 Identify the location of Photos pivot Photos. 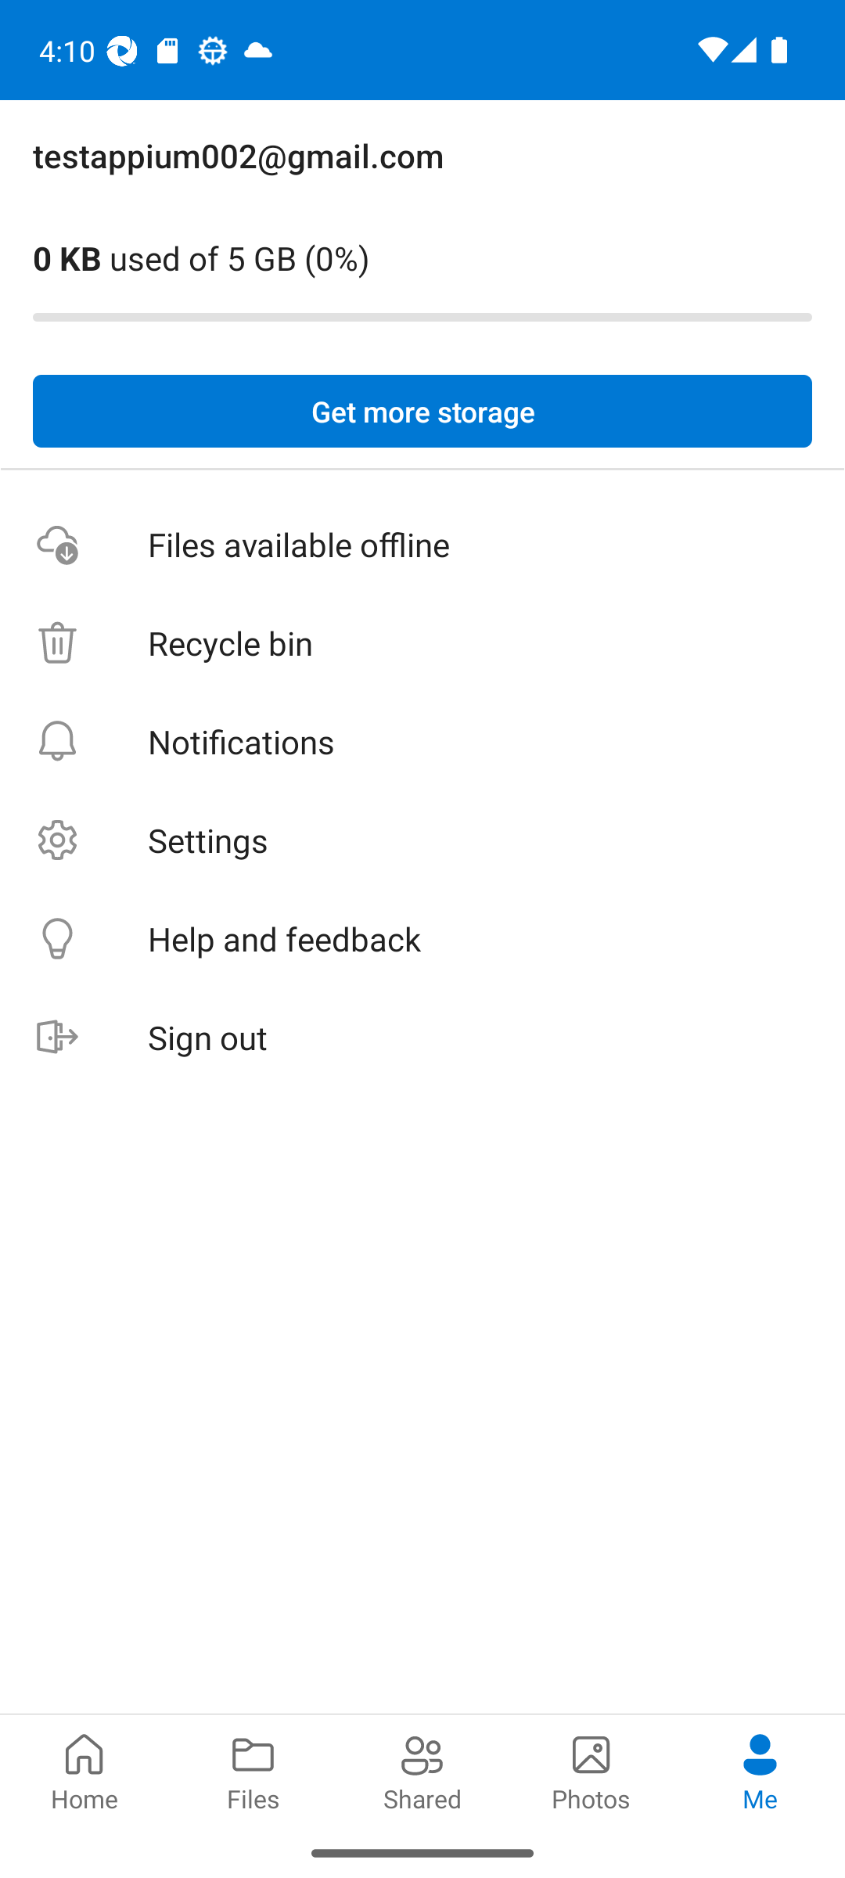
(591, 1770).